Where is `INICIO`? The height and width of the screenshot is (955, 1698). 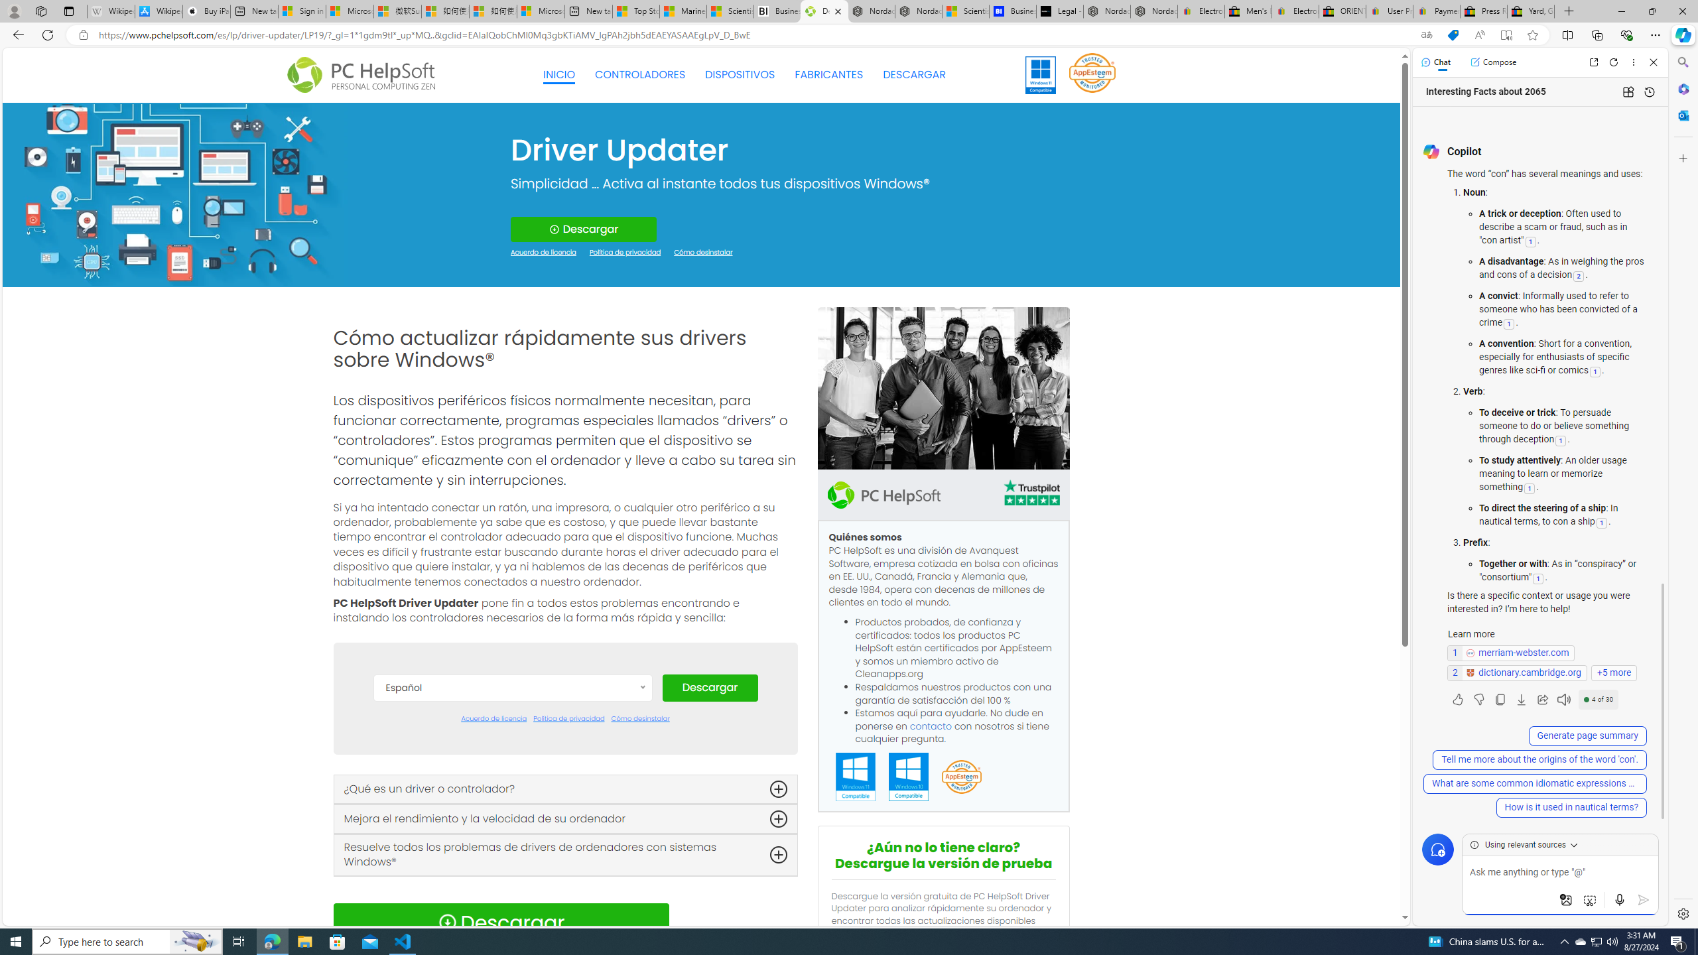 INICIO is located at coordinates (559, 74).